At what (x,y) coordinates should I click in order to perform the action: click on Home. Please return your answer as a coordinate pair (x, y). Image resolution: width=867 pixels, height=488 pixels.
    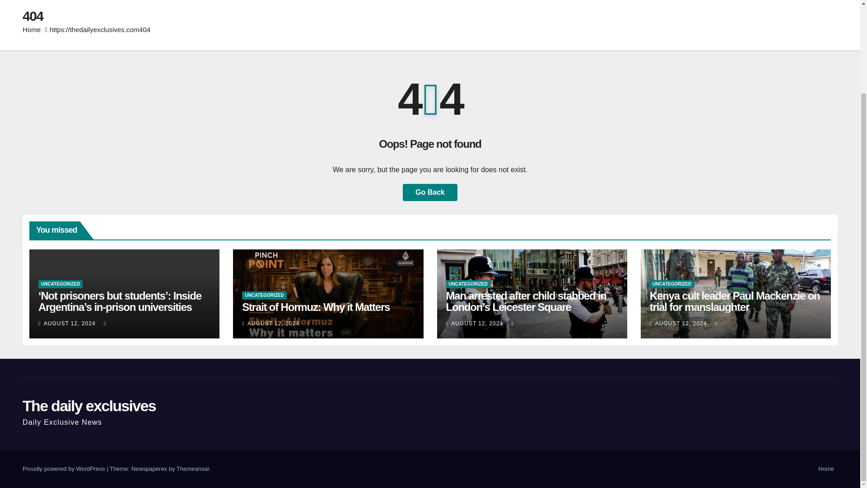
    Looking at the image, I should click on (32, 30).